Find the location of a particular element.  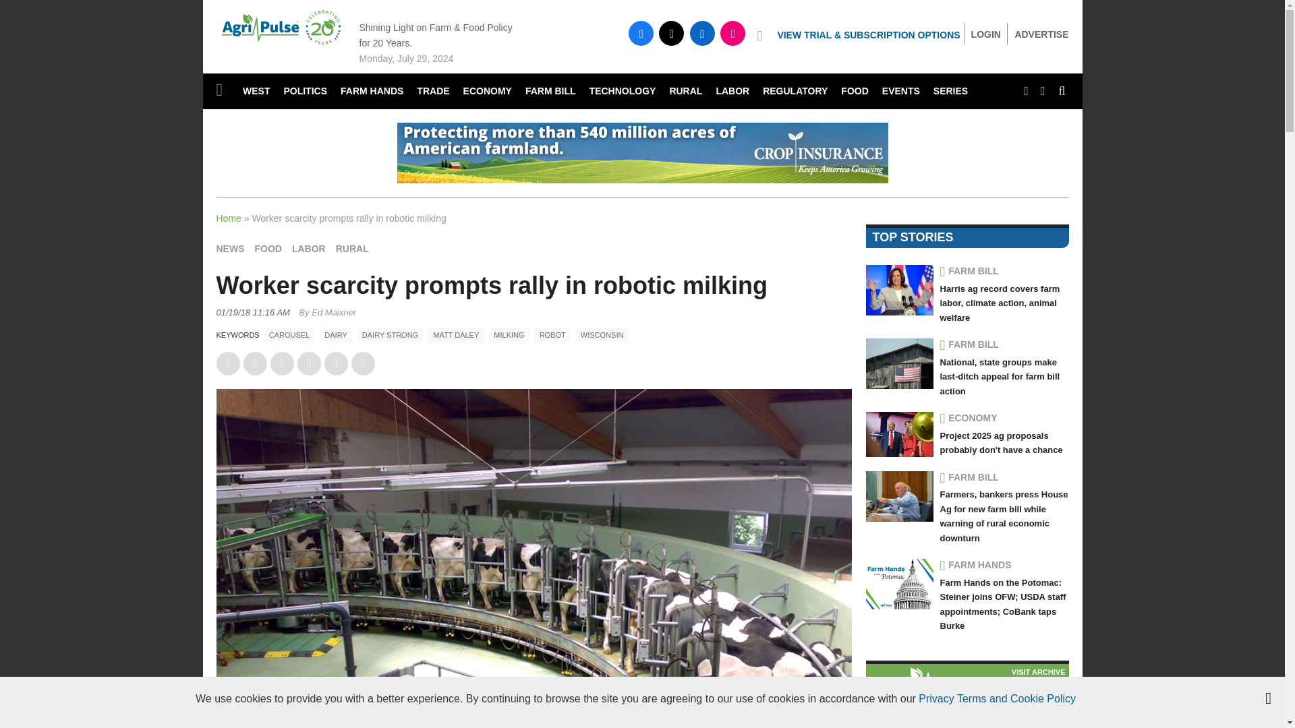

3rd party ad content is located at coordinates (641, 153).